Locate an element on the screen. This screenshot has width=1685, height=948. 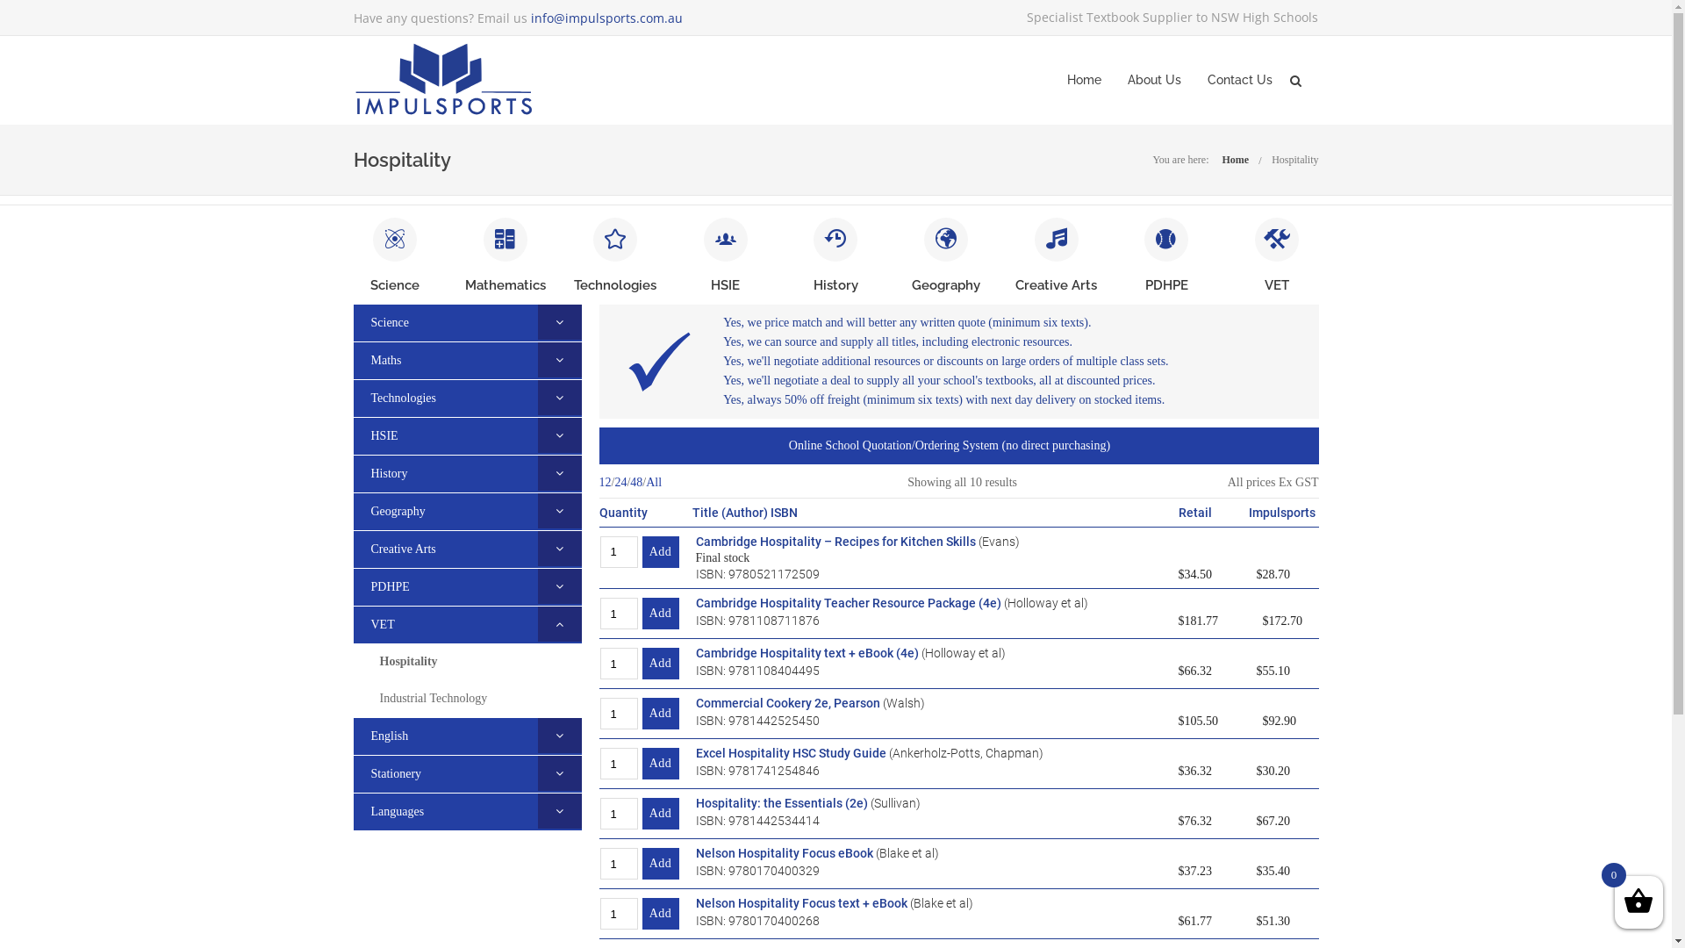
Science is located at coordinates (381, 323).